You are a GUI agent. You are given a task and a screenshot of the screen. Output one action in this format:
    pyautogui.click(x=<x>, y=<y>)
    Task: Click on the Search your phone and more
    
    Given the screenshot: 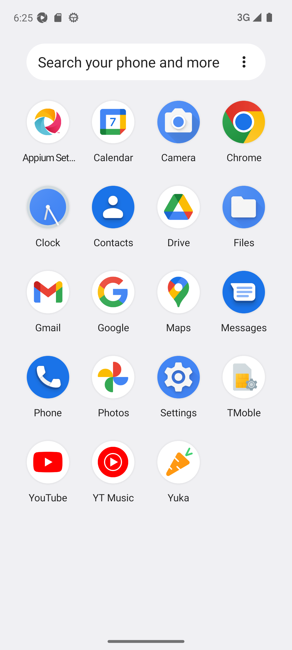 What is the action you would take?
    pyautogui.click(x=131, y=62)
    